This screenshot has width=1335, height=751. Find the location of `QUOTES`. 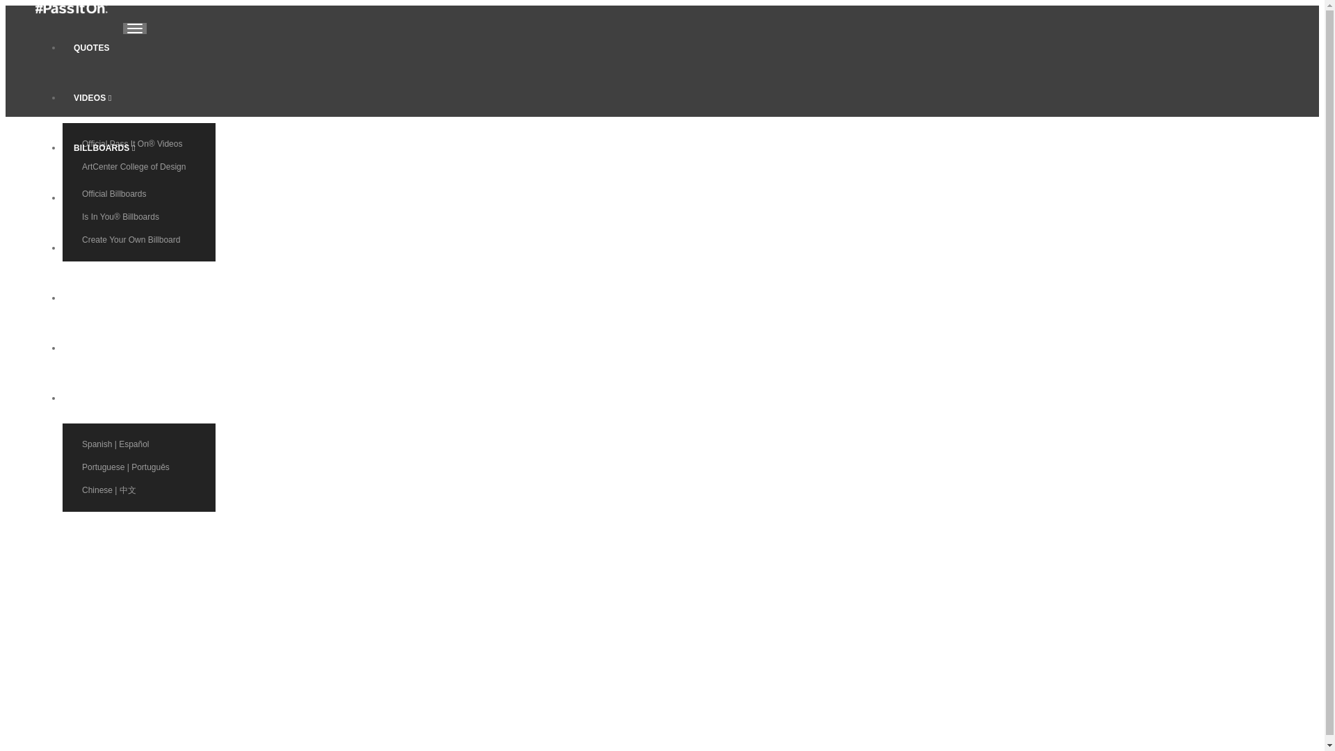

QUOTES is located at coordinates (104, 47).